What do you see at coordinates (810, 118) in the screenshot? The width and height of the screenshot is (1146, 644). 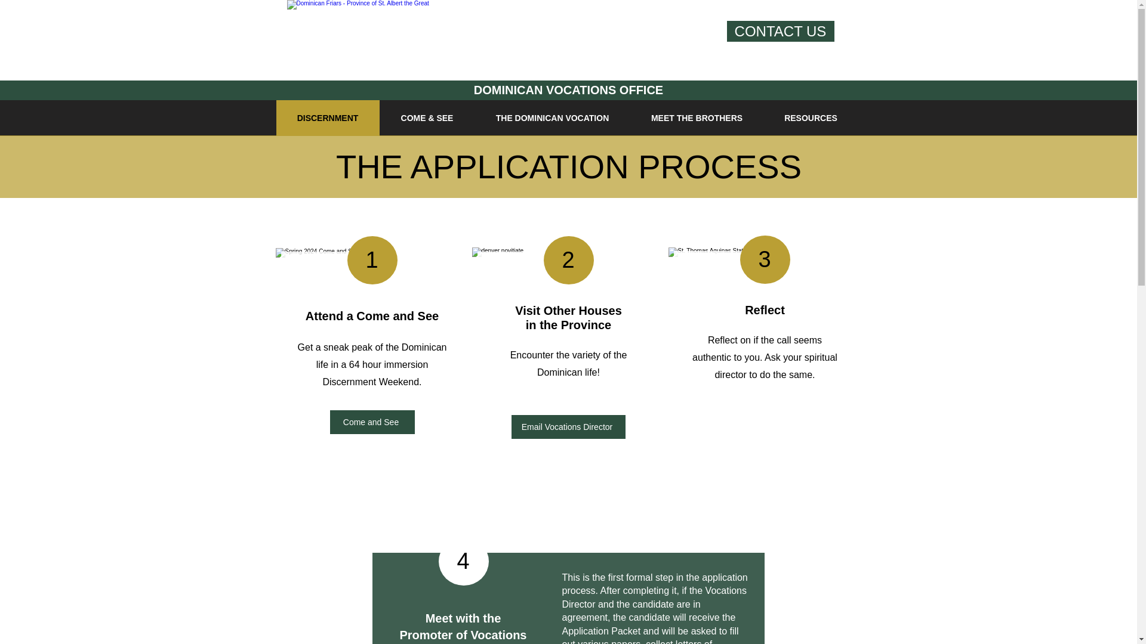 I see `RESOURCES` at bounding box center [810, 118].